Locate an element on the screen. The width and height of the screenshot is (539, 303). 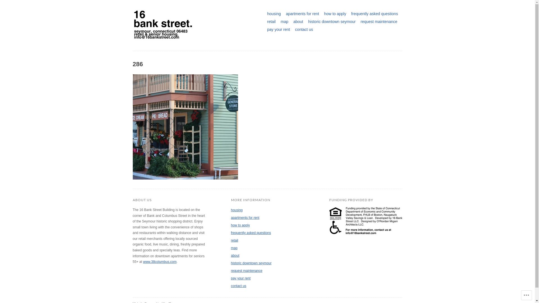
www.38columbus.com is located at coordinates (160, 262).